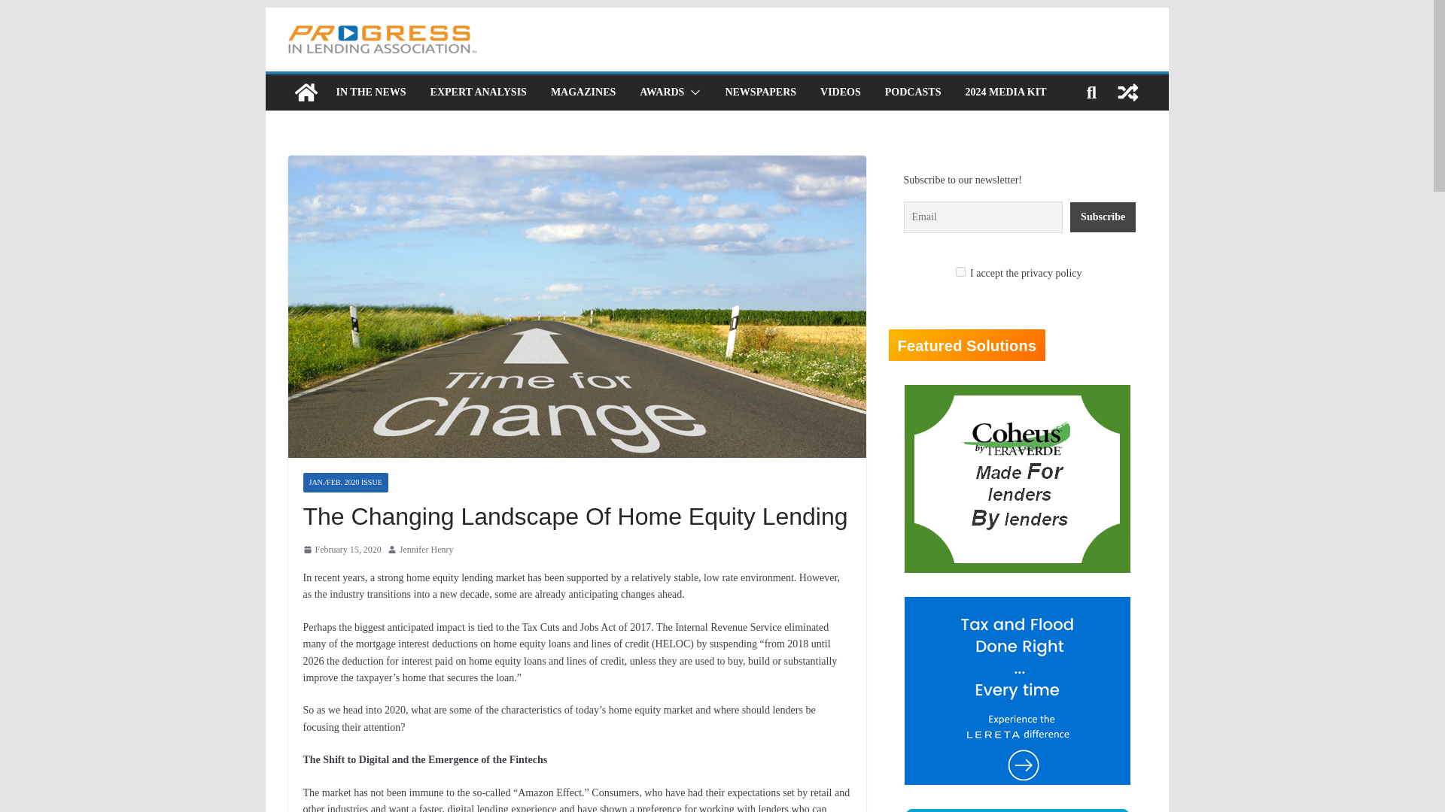  What do you see at coordinates (306, 92) in the screenshot?
I see `PROGRESS in Lending` at bounding box center [306, 92].